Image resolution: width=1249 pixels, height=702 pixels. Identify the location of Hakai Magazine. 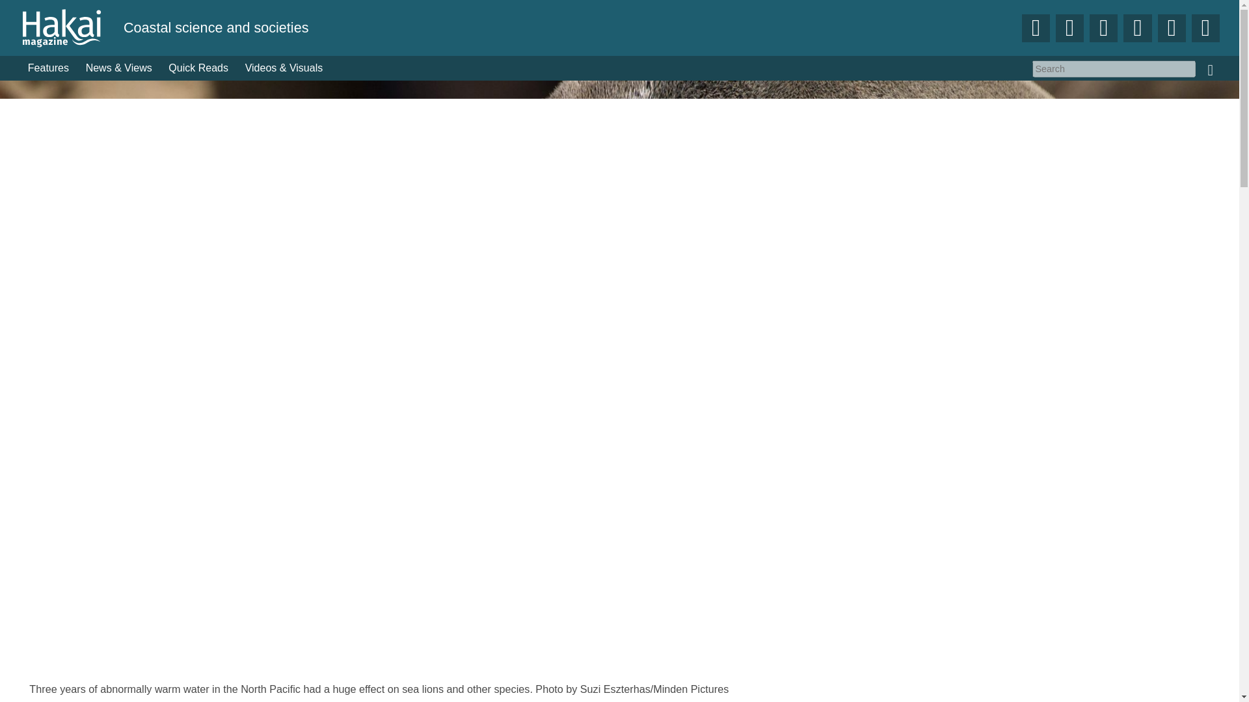
(72, 27).